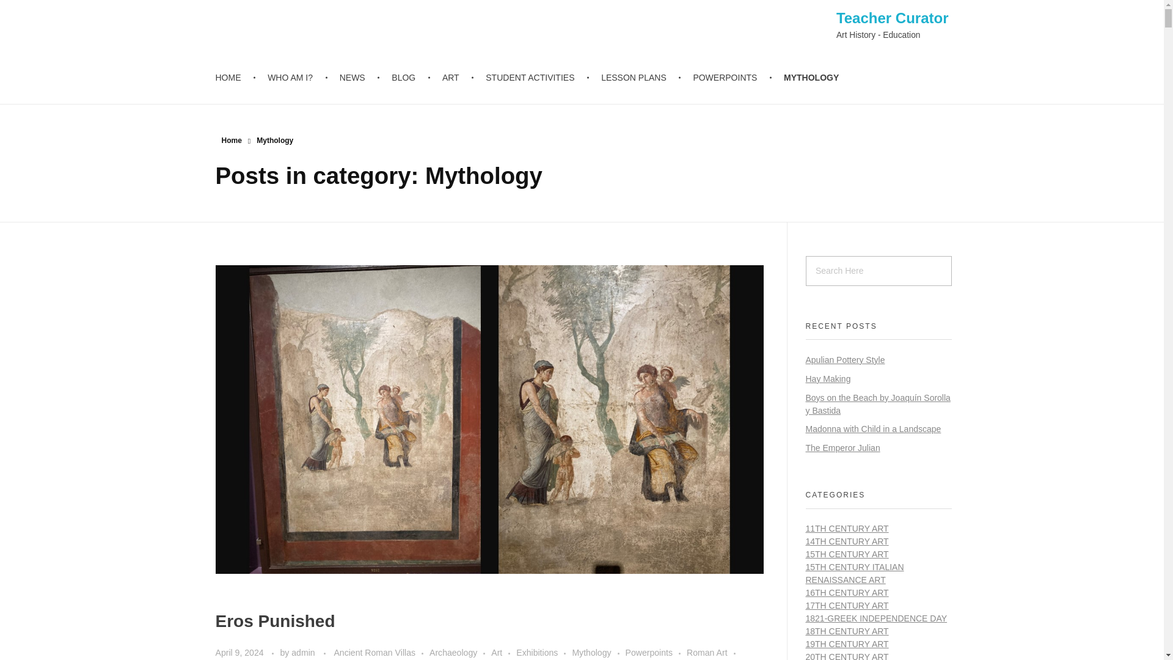 This screenshot has height=660, width=1173. What do you see at coordinates (304, 652) in the screenshot?
I see `admin` at bounding box center [304, 652].